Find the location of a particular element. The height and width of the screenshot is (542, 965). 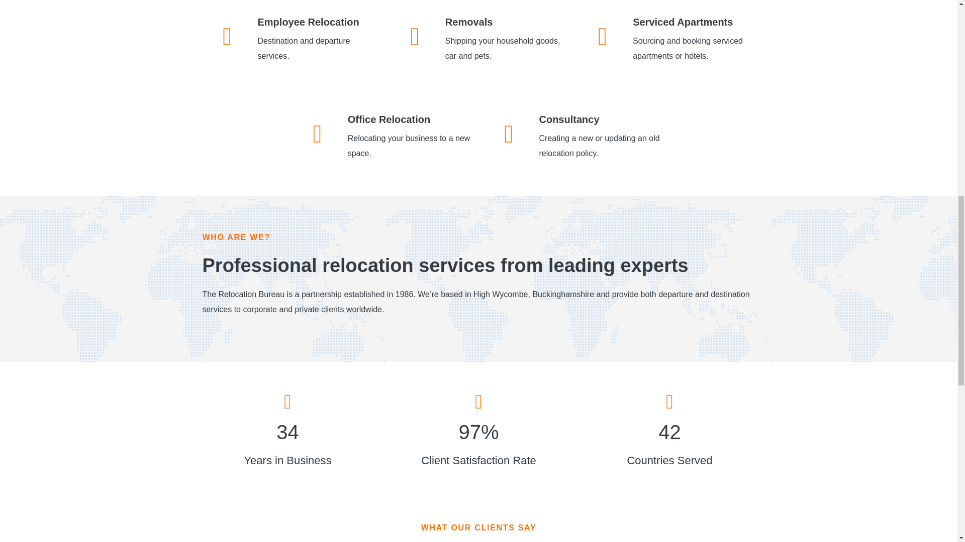

Consultancy is located at coordinates (569, 119).